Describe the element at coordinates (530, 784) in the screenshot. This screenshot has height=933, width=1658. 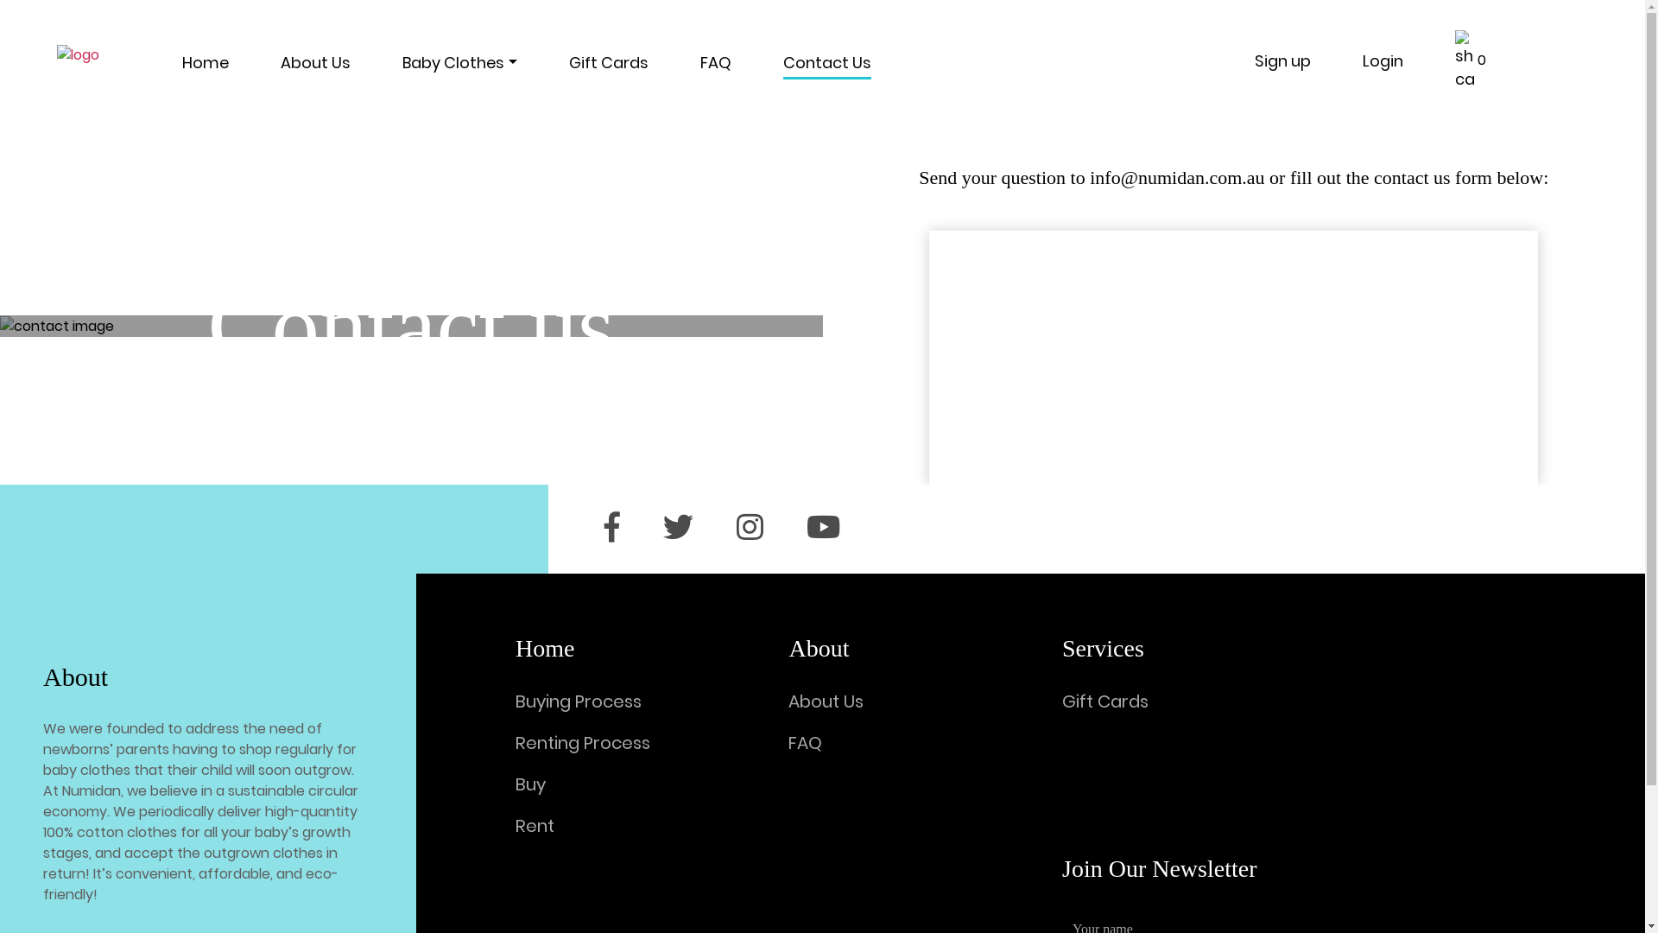
I see `Buy` at that location.